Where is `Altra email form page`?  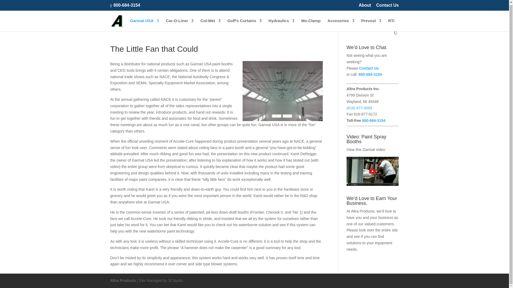 Altra email form page is located at coordinates (369, 68).